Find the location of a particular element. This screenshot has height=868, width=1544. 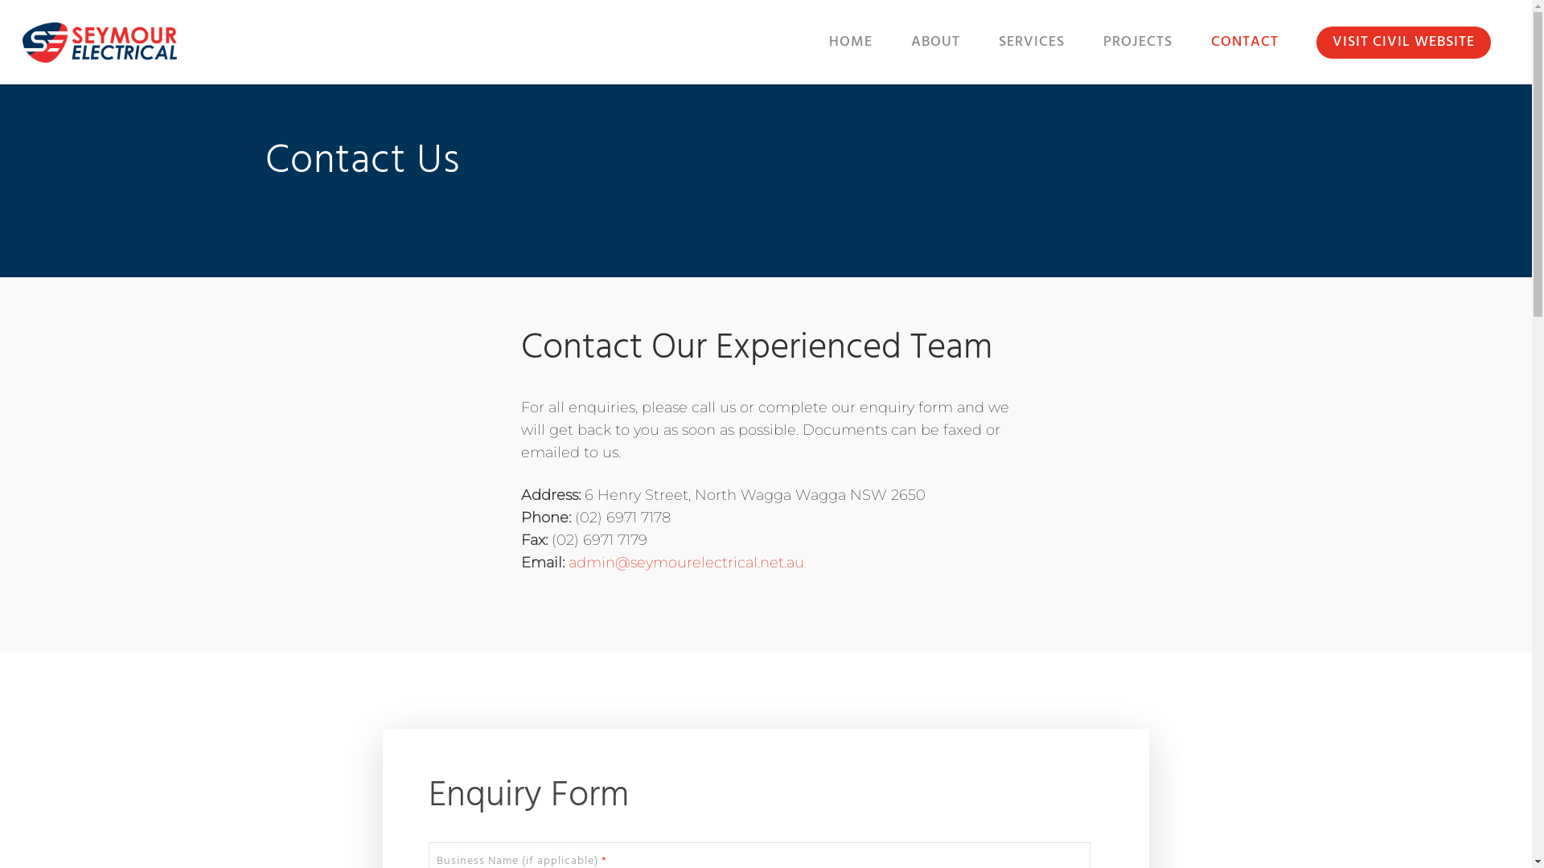

ABOUT is located at coordinates (936, 53).